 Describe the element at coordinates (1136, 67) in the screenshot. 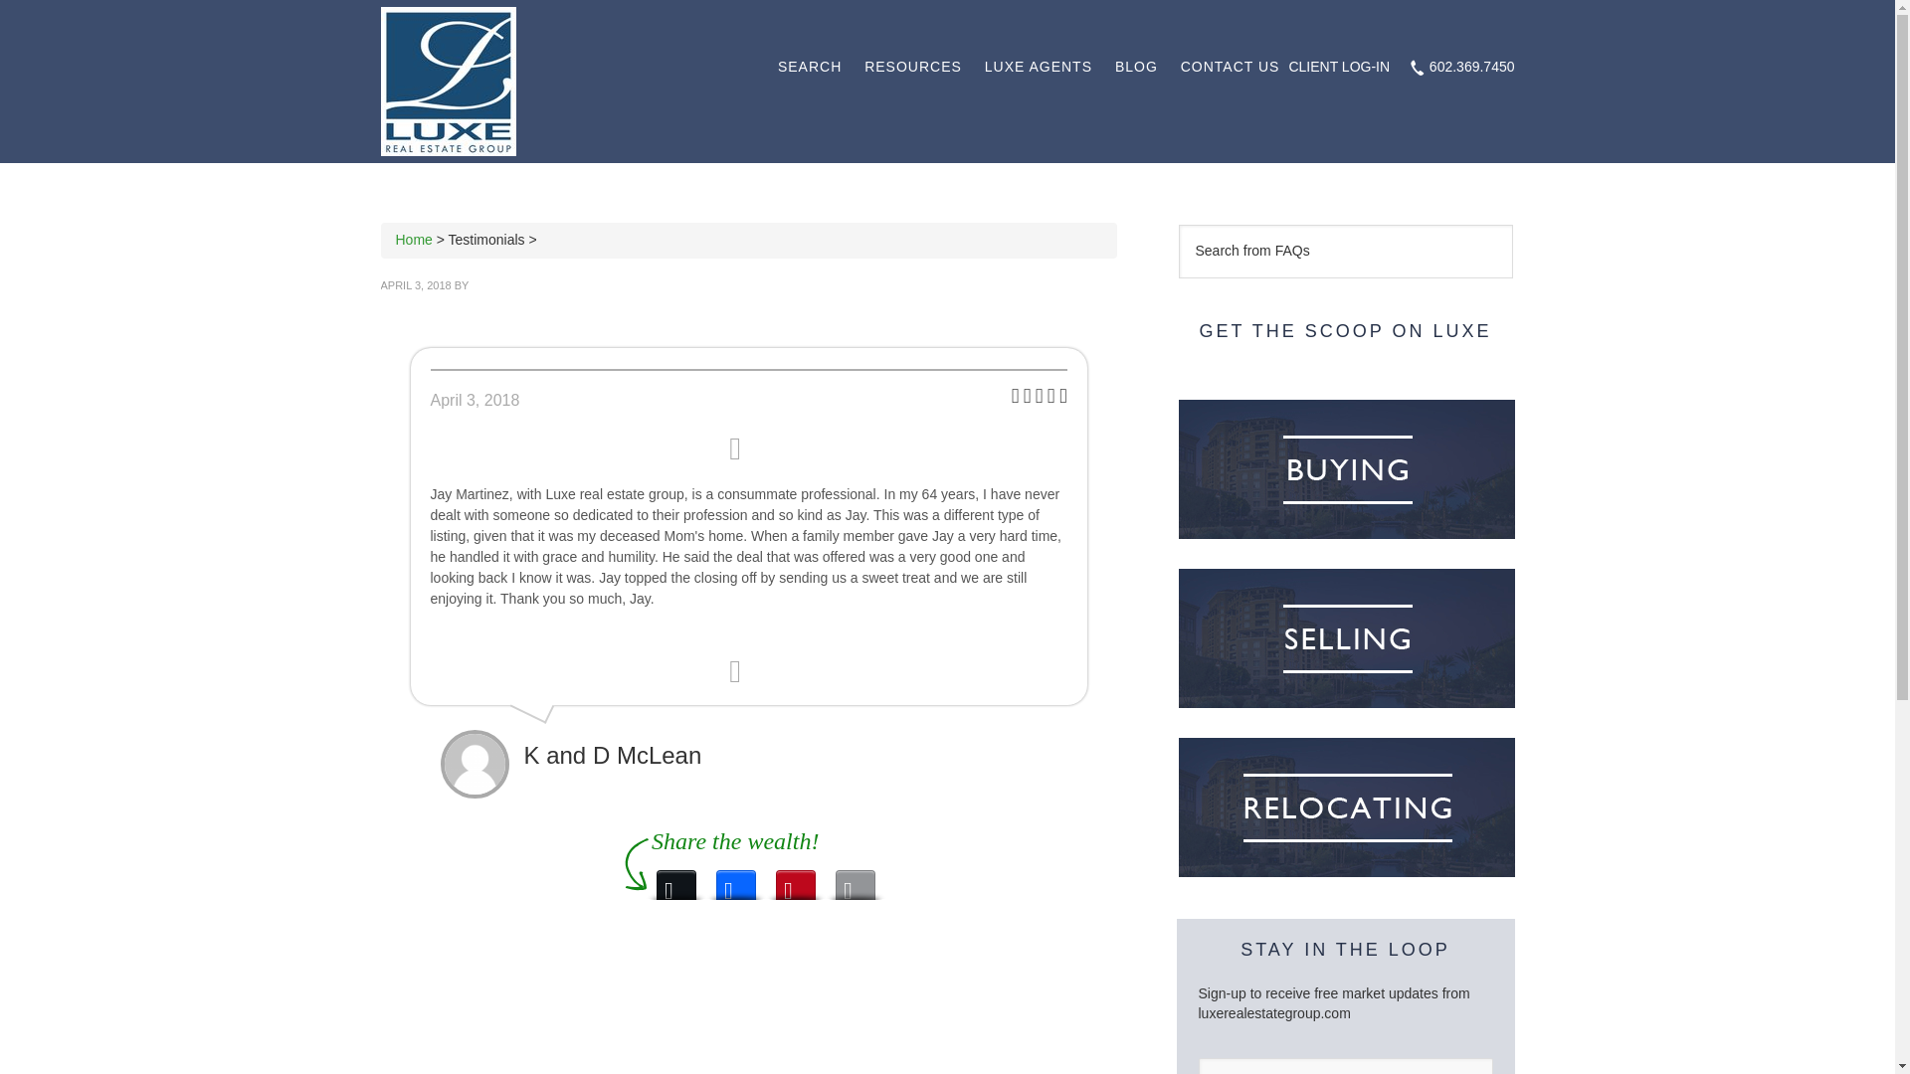

I see `BLOG` at that location.